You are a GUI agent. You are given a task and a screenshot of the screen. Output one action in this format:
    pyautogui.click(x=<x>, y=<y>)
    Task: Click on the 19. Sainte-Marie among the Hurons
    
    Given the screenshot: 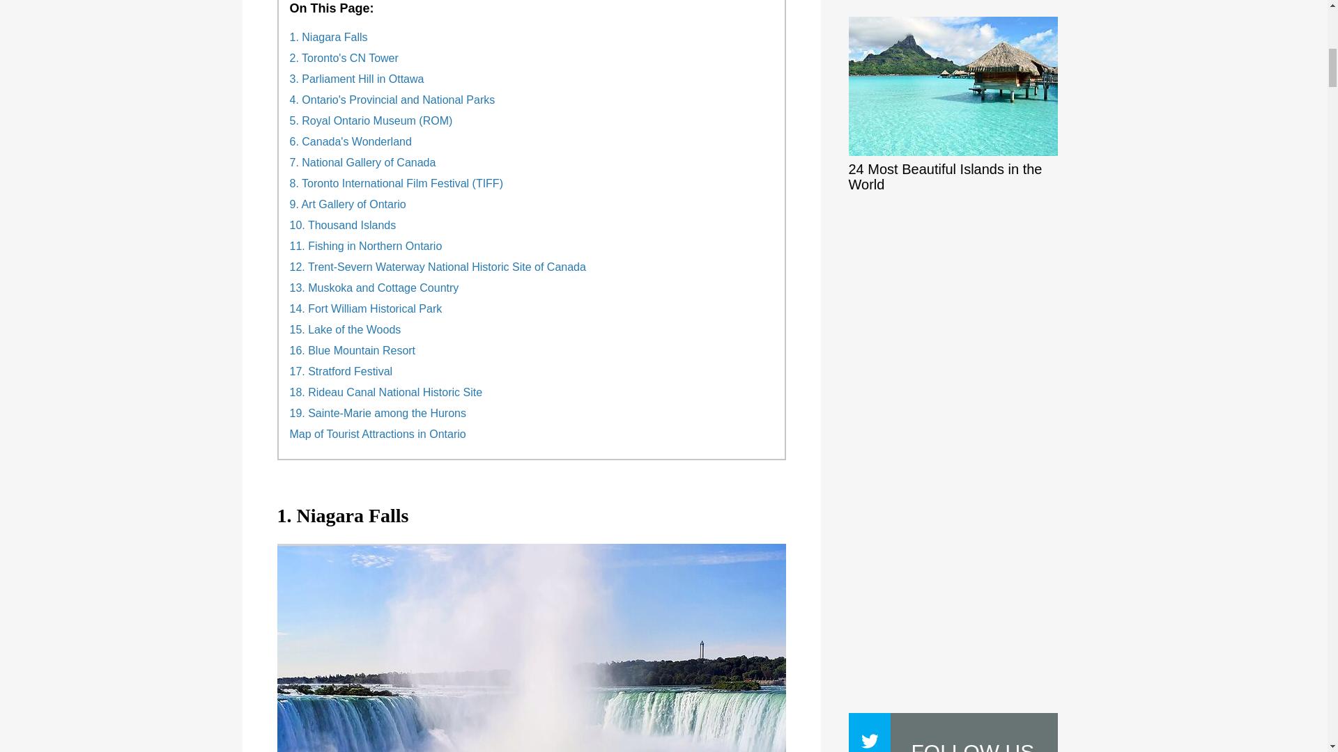 What is the action you would take?
    pyautogui.click(x=378, y=414)
    